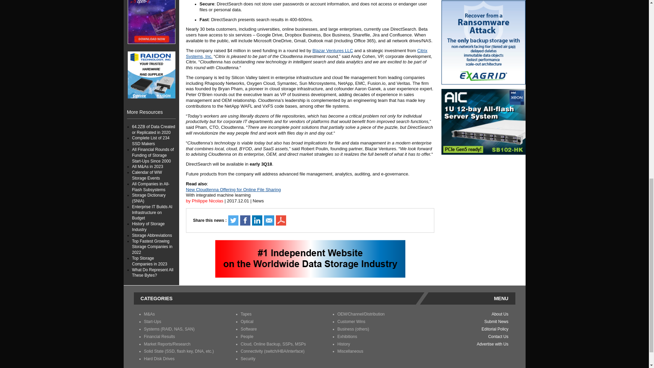 The height and width of the screenshot is (368, 654). I want to click on Top Fastest Growing Storage Companies in 2022, so click(152, 4).